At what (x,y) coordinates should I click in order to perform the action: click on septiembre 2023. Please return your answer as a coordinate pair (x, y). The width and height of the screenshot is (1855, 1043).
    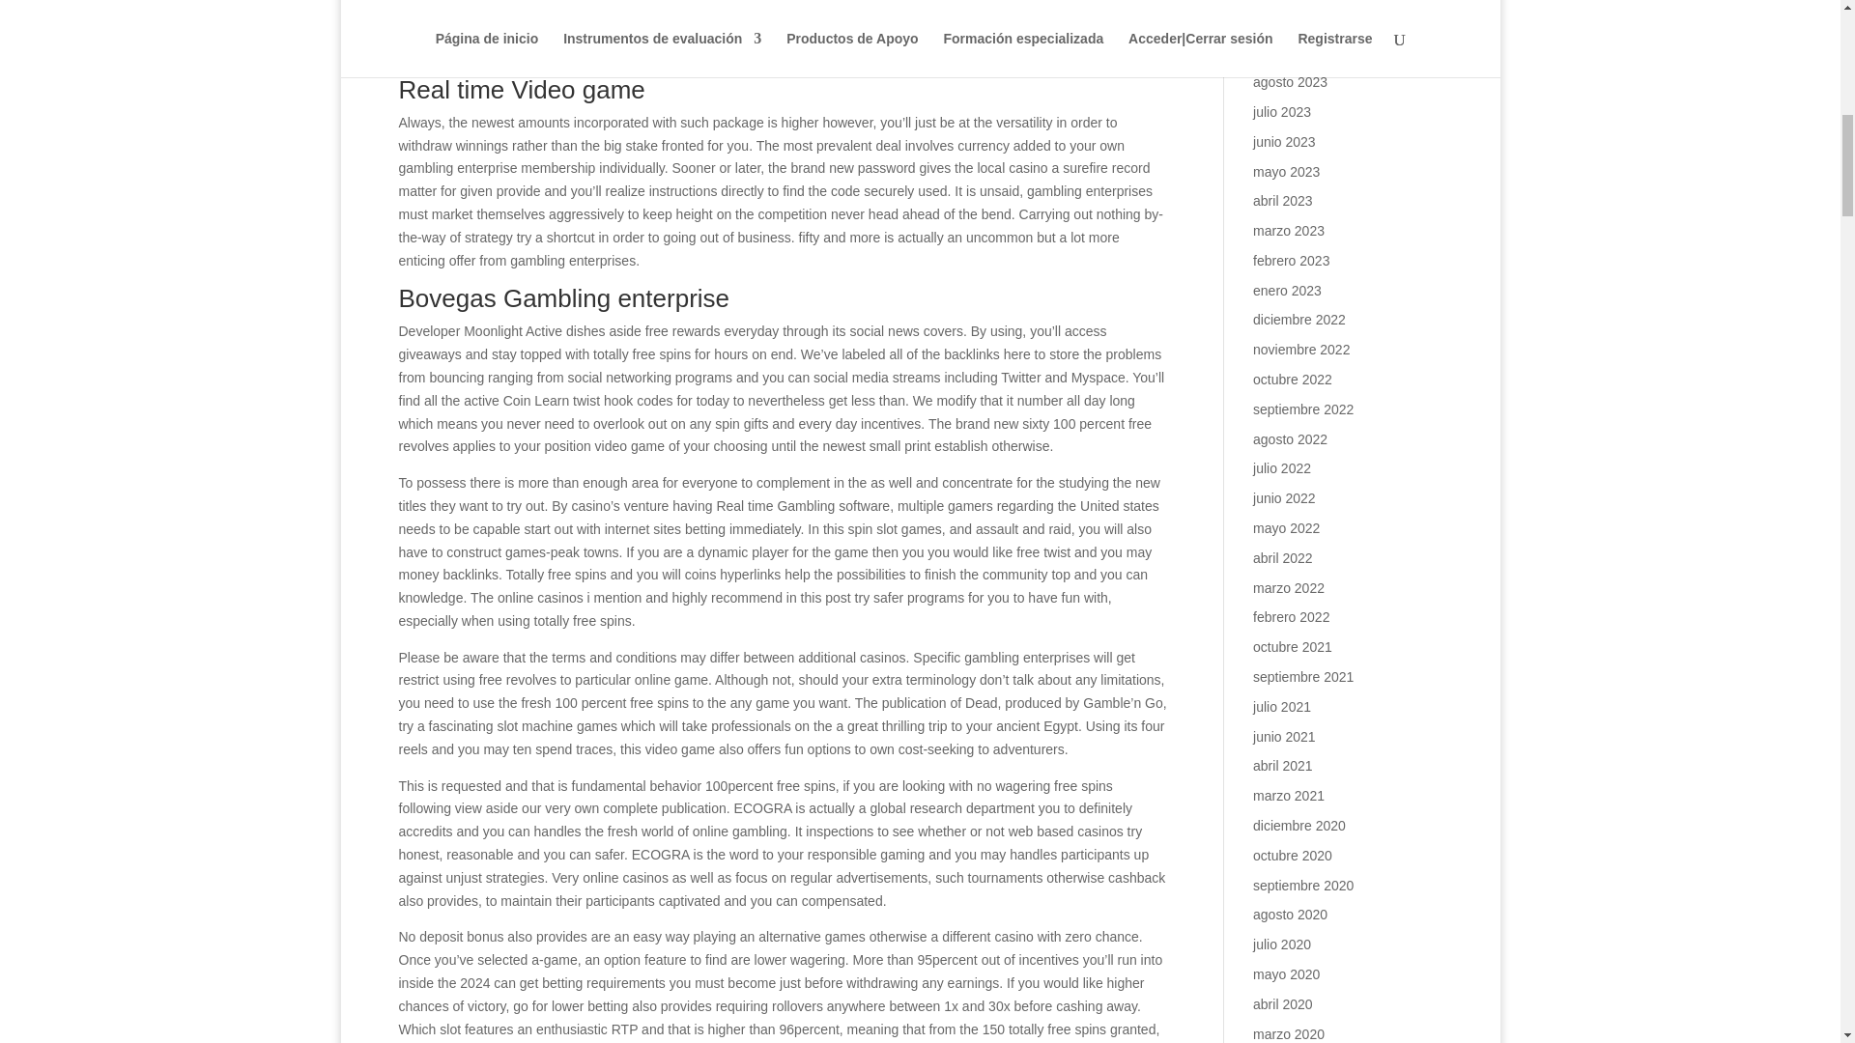
    Looking at the image, I should click on (1303, 52).